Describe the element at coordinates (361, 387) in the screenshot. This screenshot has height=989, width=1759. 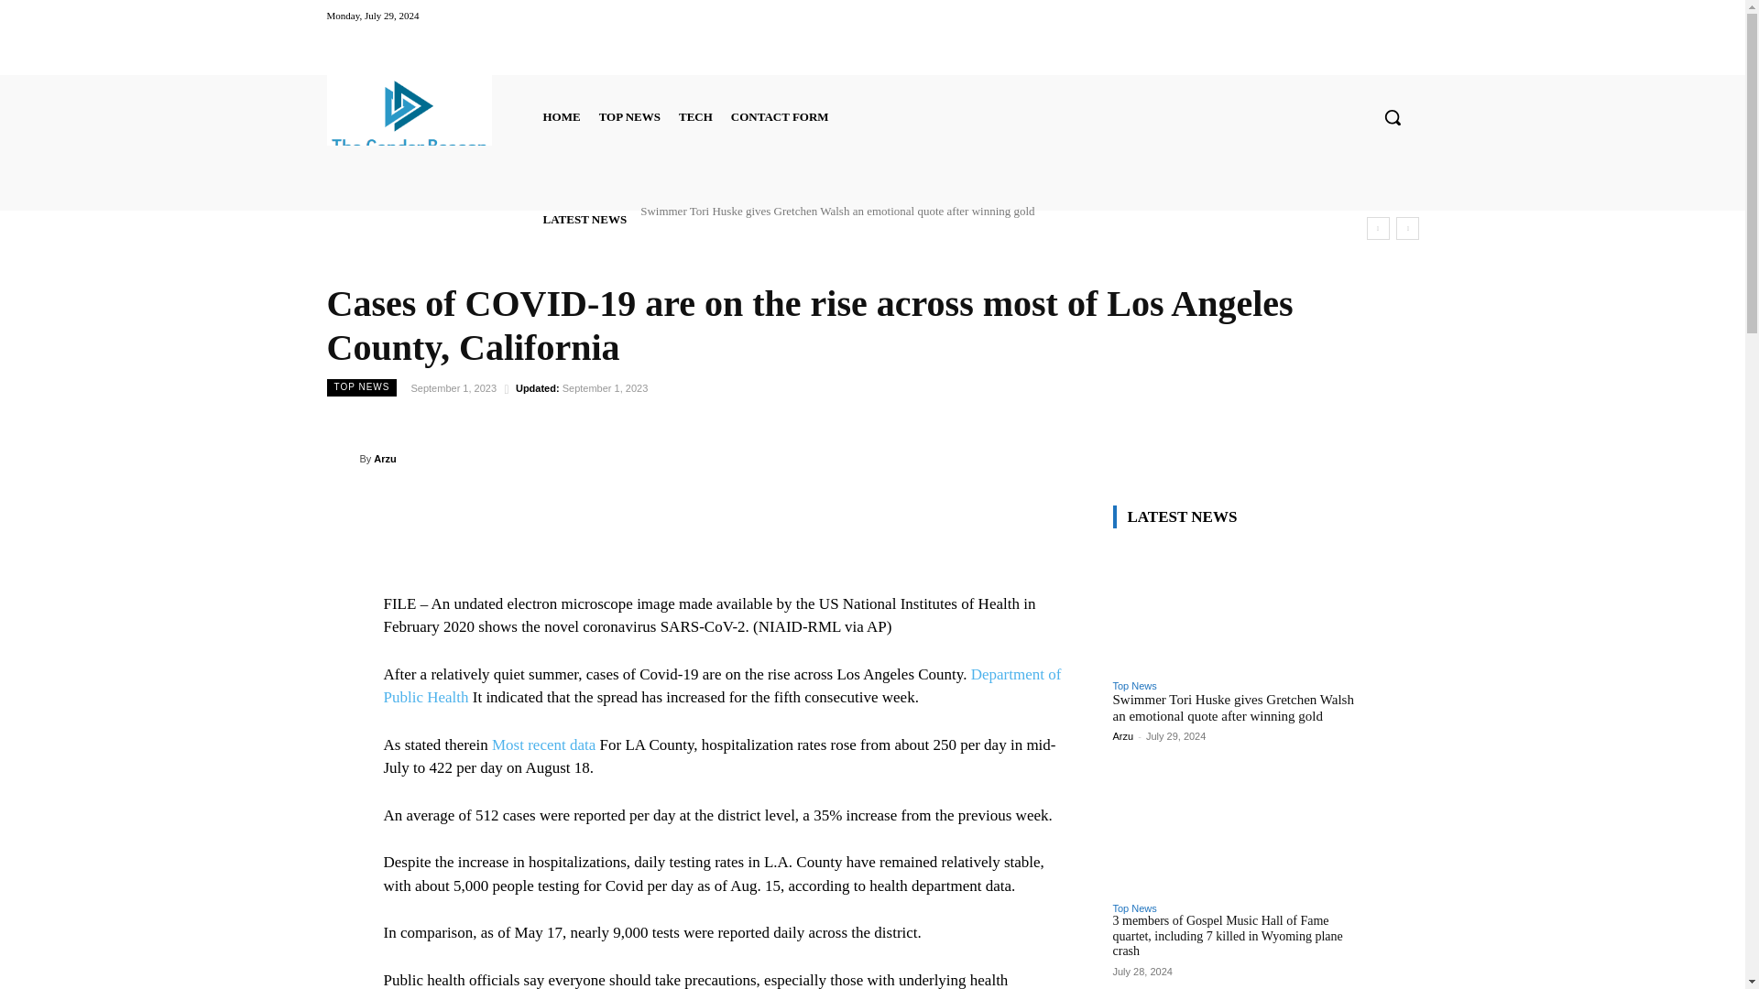
I see `TOP NEWS` at that location.